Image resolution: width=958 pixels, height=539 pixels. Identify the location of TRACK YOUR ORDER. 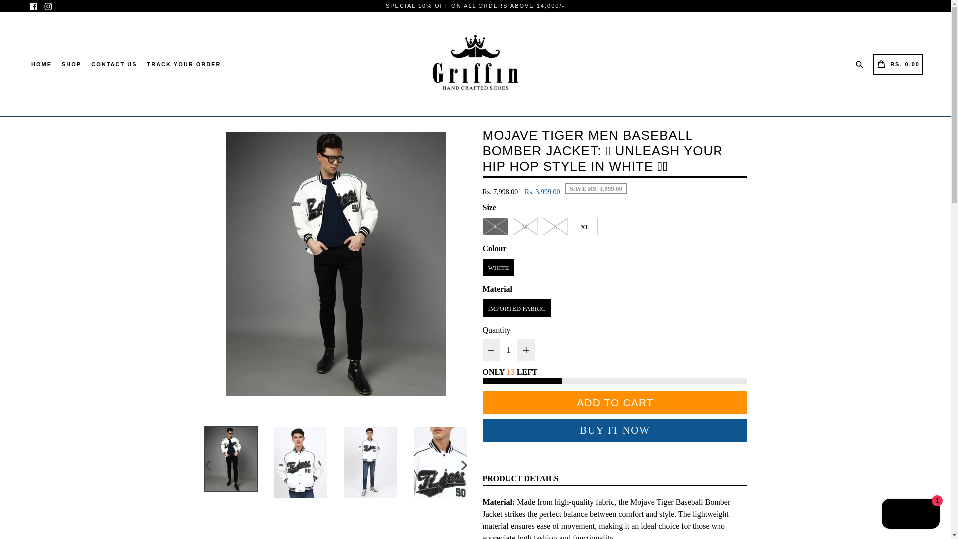
(464, 465).